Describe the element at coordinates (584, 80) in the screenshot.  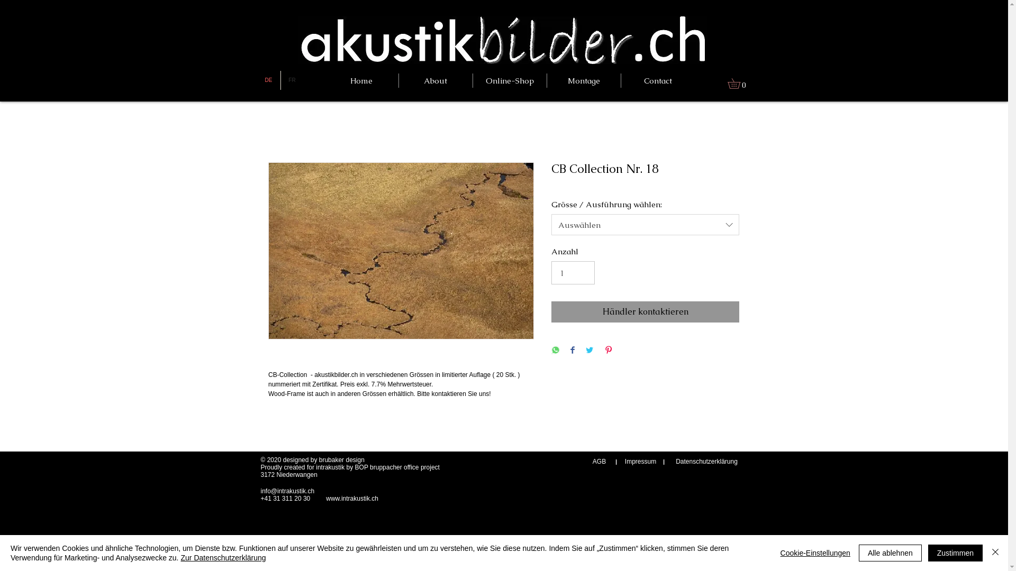
I see `Montage` at that location.